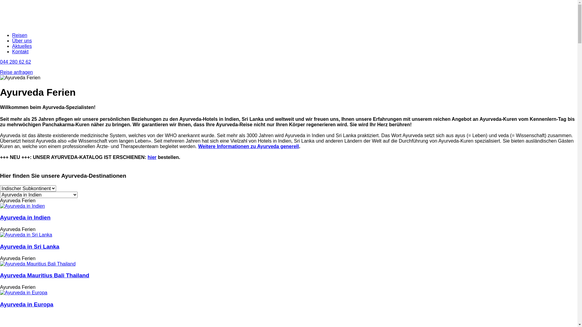 The height and width of the screenshot is (327, 582). What do you see at coordinates (38, 264) in the screenshot?
I see `Ayurveda Mauritius Bali Thailand` at bounding box center [38, 264].